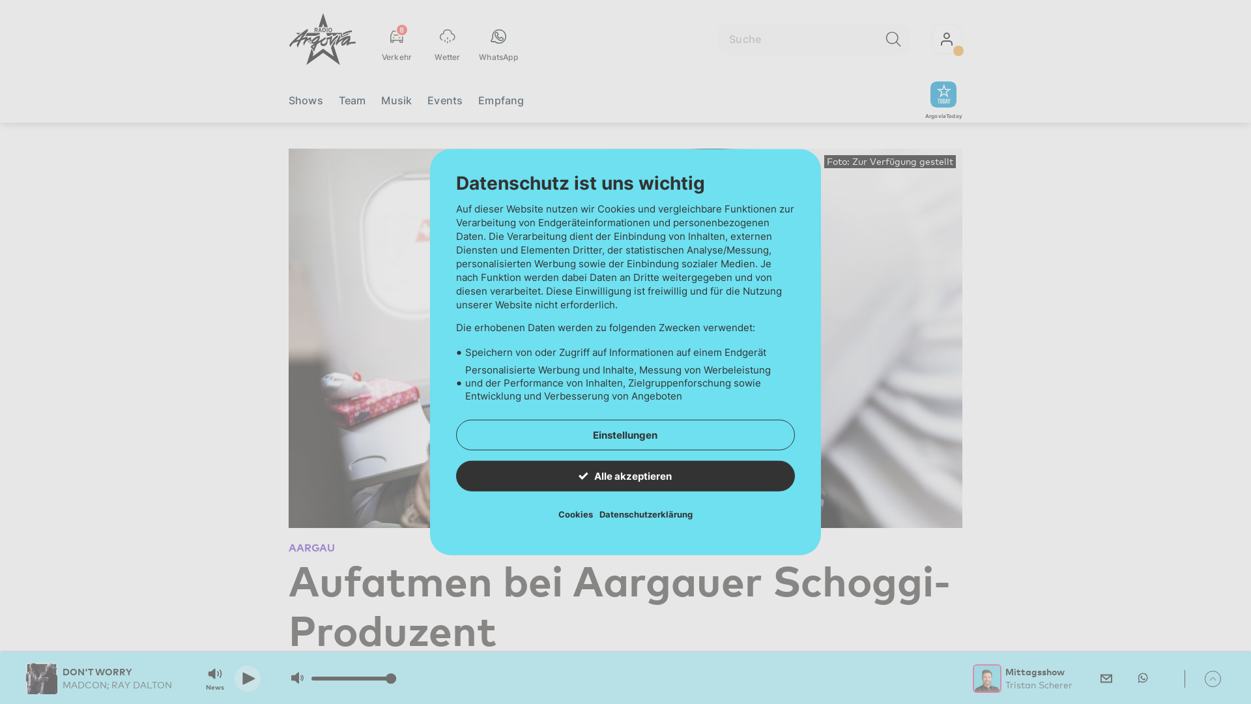 This screenshot has width=1251, height=704. I want to click on News, so click(215, 679).